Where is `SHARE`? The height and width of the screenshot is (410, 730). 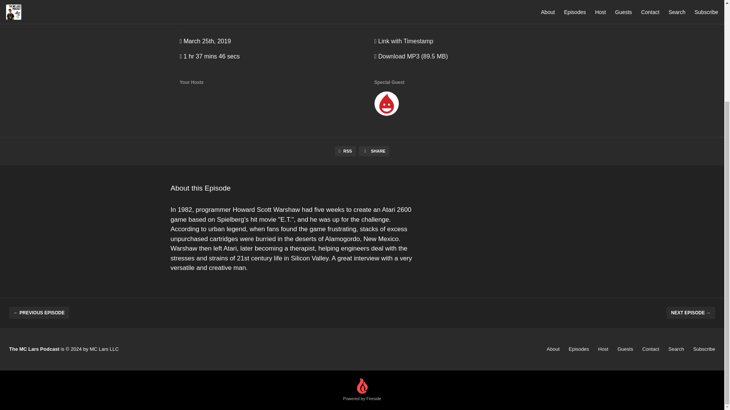
SHARE is located at coordinates (272, 0).